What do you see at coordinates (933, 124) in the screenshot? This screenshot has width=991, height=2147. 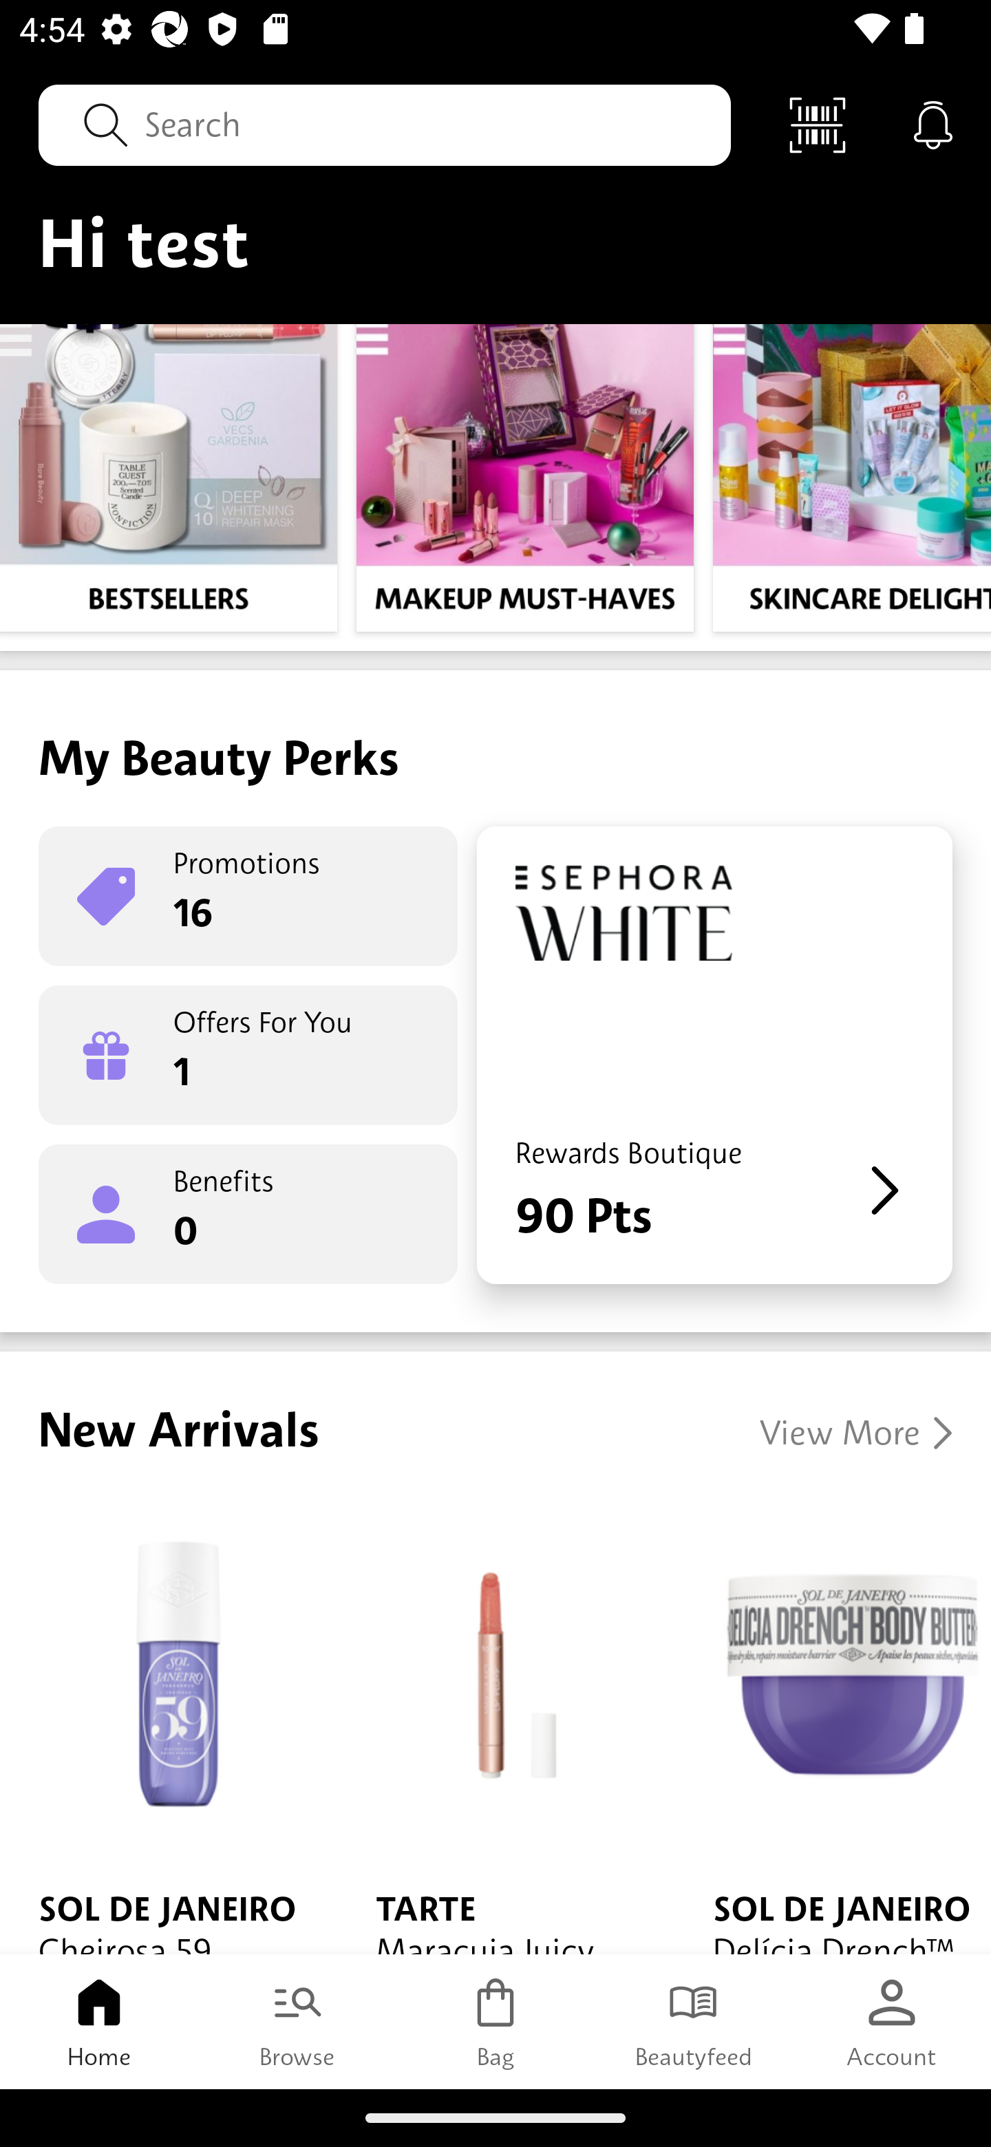 I see `Notifications` at bounding box center [933, 124].